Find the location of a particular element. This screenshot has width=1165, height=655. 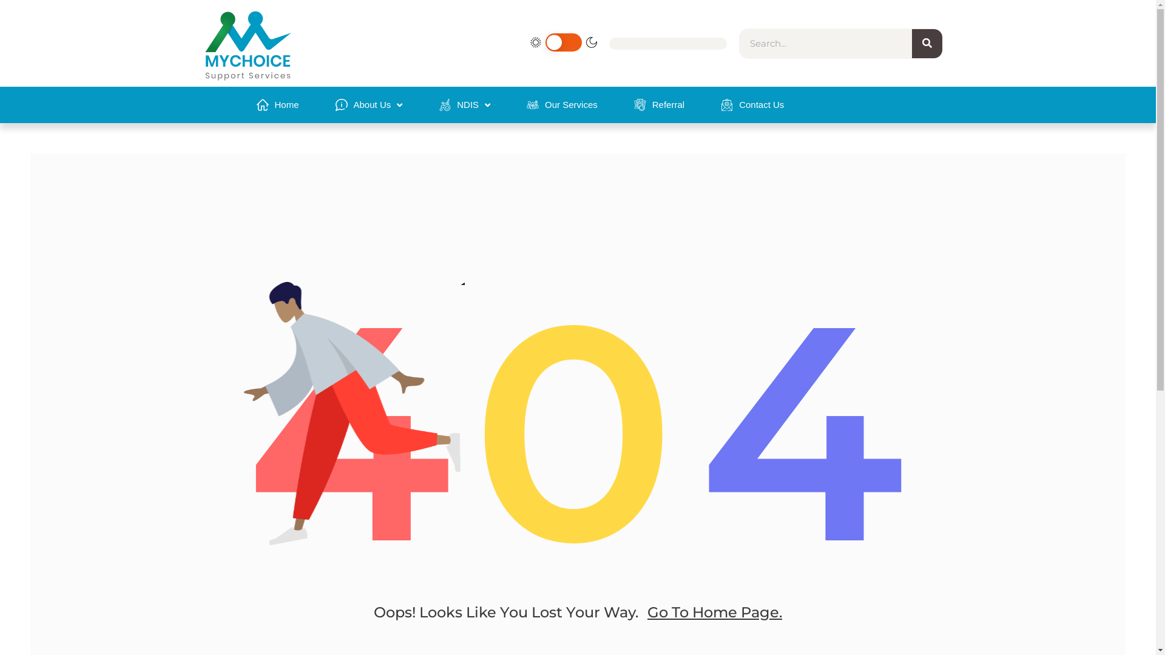

About Us is located at coordinates (369, 105).